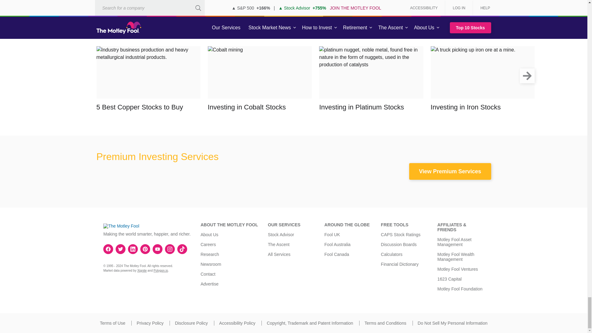  What do you see at coordinates (112, 323) in the screenshot?
I see `Terms of Use` at bounding box center [112, 323].